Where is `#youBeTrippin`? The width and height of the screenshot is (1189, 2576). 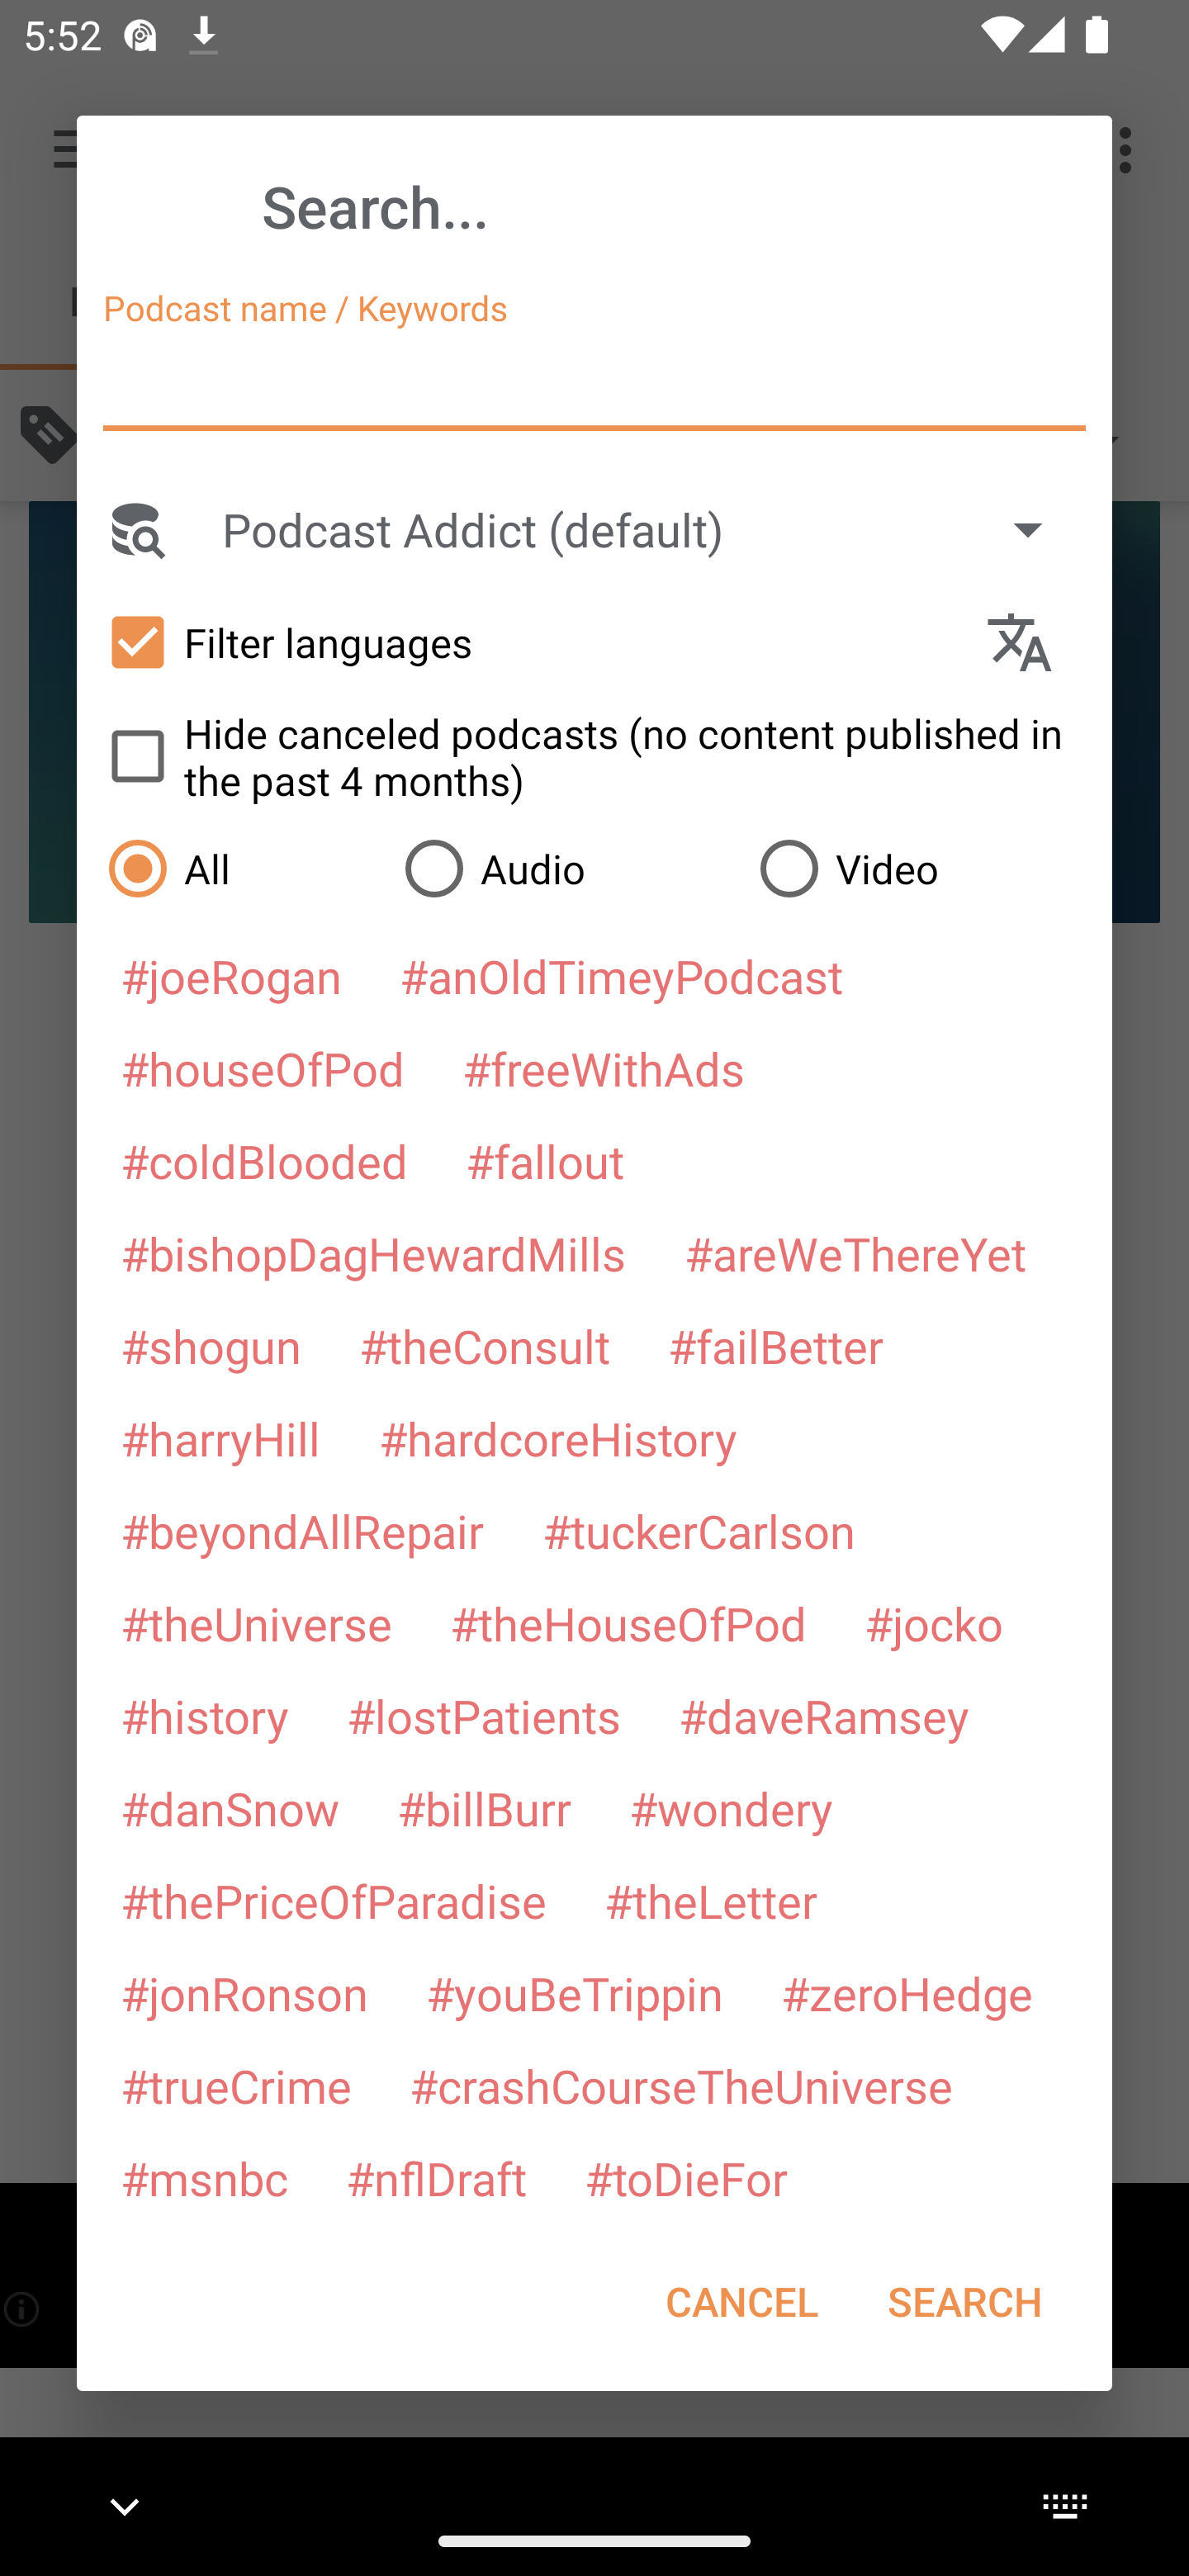
#youBeTrippin is located at coordinates (574, 1993).